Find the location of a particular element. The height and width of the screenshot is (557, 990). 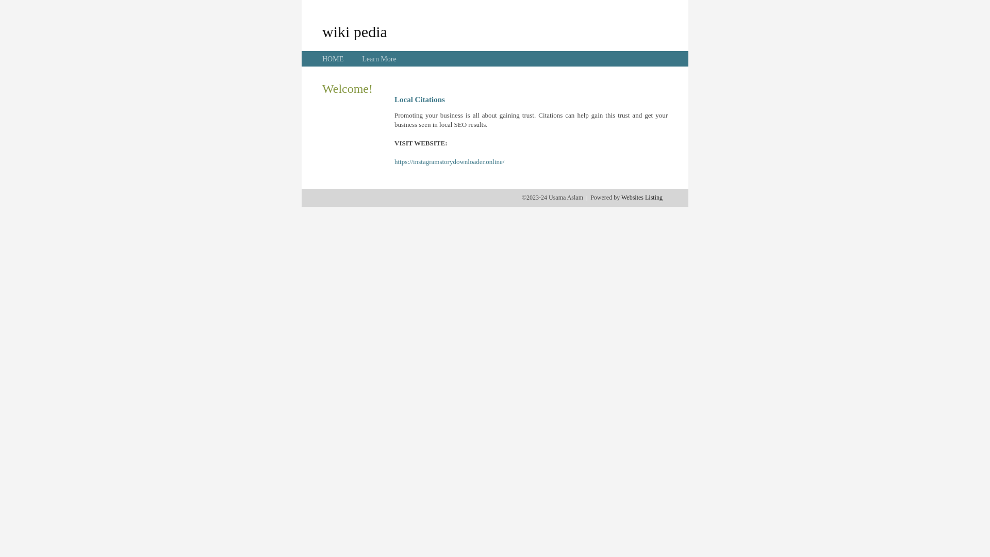

Learn More is located at coordinates (379, 59).